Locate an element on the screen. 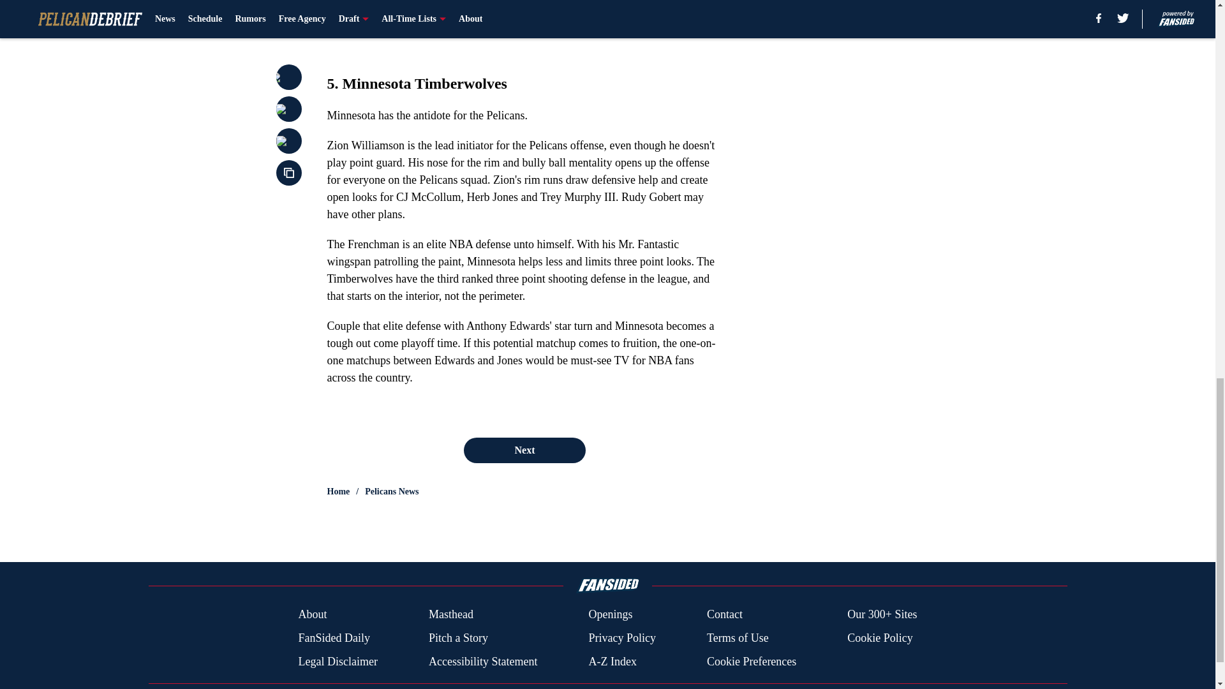 The width and height of the screenshot is (1225, 689). Contact is located at coordinates (724, 615).